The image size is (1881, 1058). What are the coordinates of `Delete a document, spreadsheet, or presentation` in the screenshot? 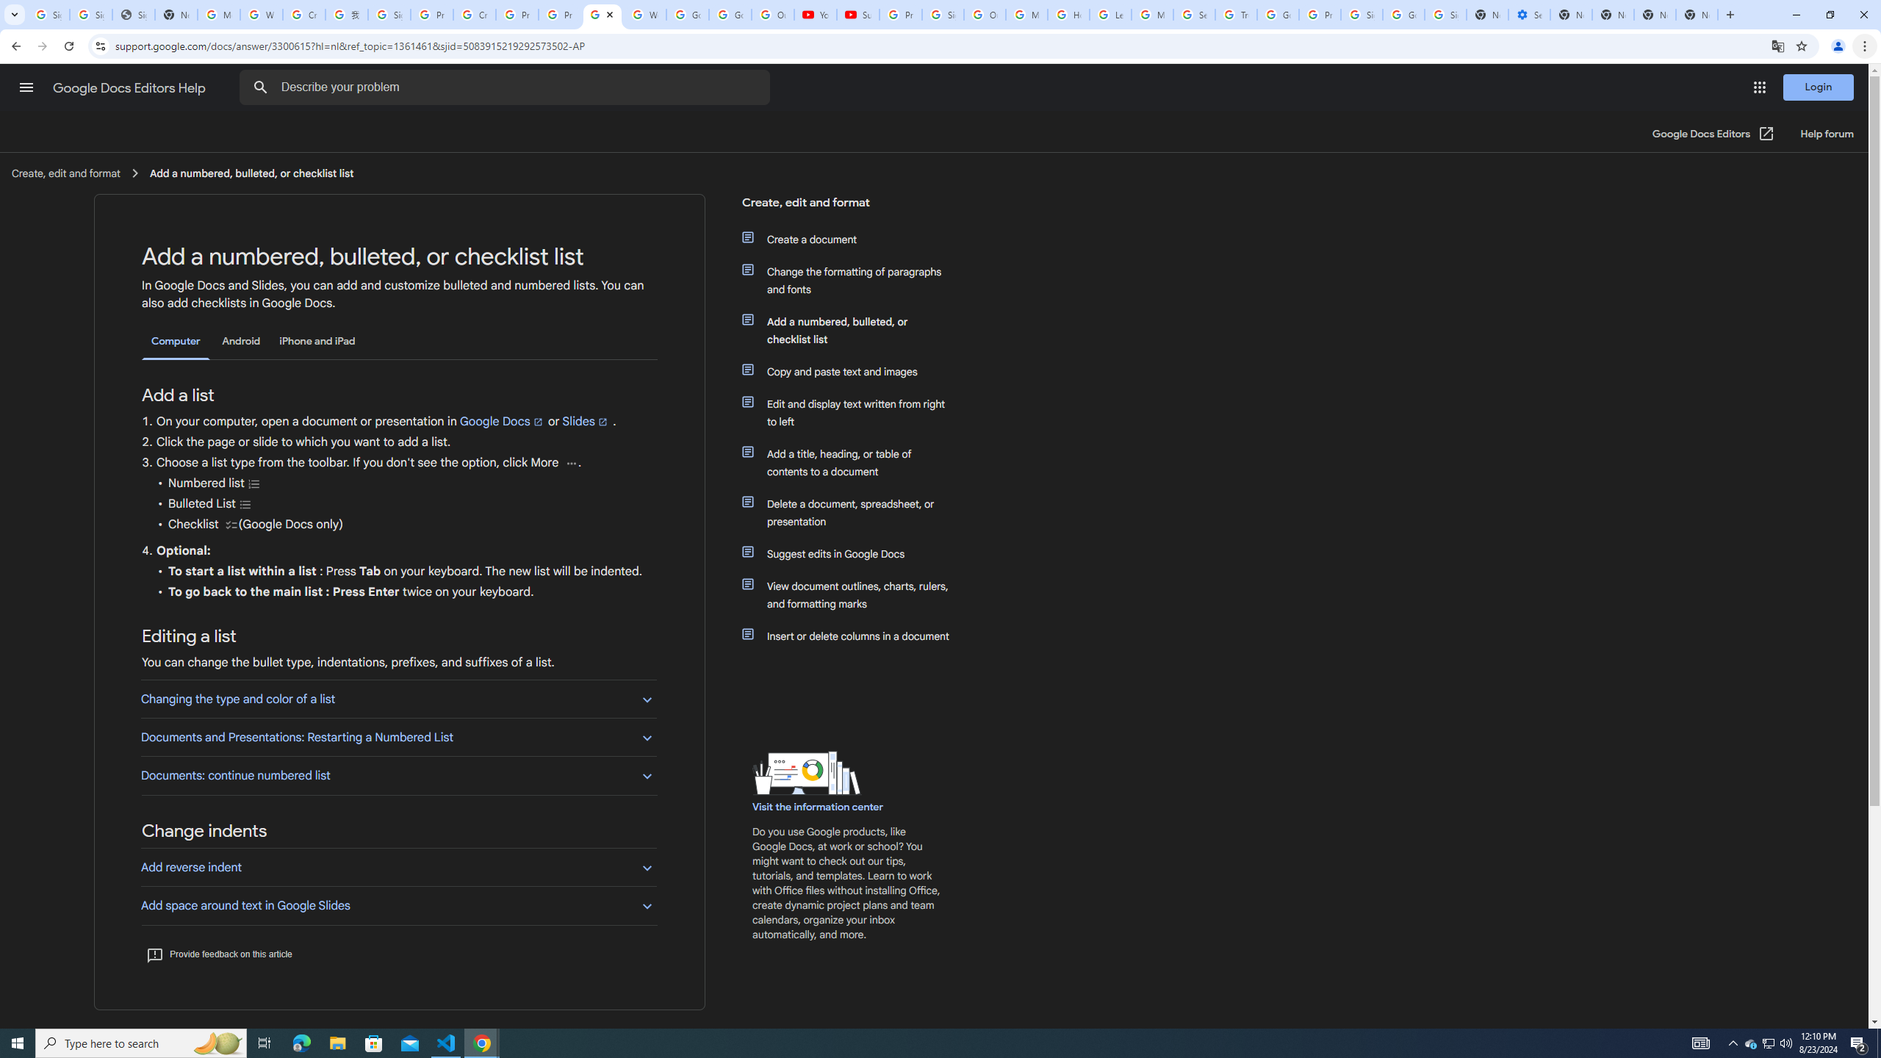 It's located at (855, 512).